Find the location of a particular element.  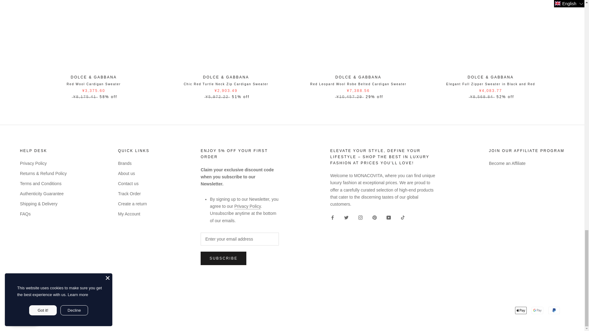

Privacy Policy is located at coordinates (248, 206).